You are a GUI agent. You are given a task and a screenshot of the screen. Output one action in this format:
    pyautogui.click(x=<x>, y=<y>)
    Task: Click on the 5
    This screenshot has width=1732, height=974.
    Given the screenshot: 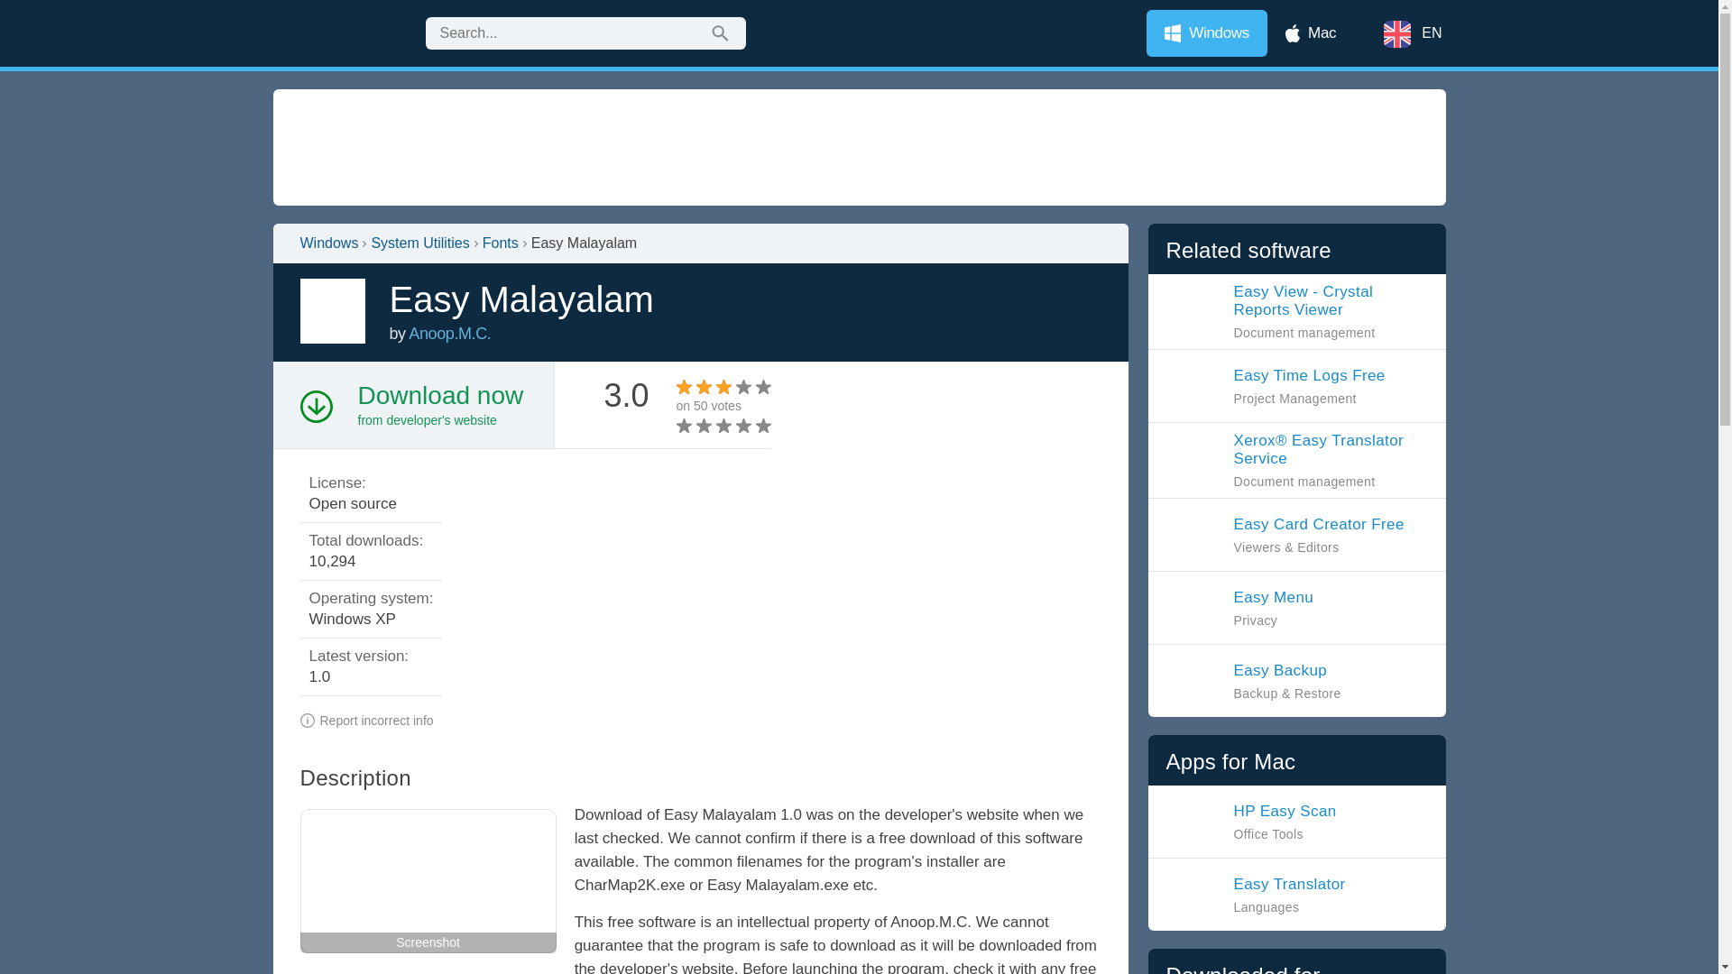 What is the action you would take?
    pyautogui.click(x=723, y=426)
    